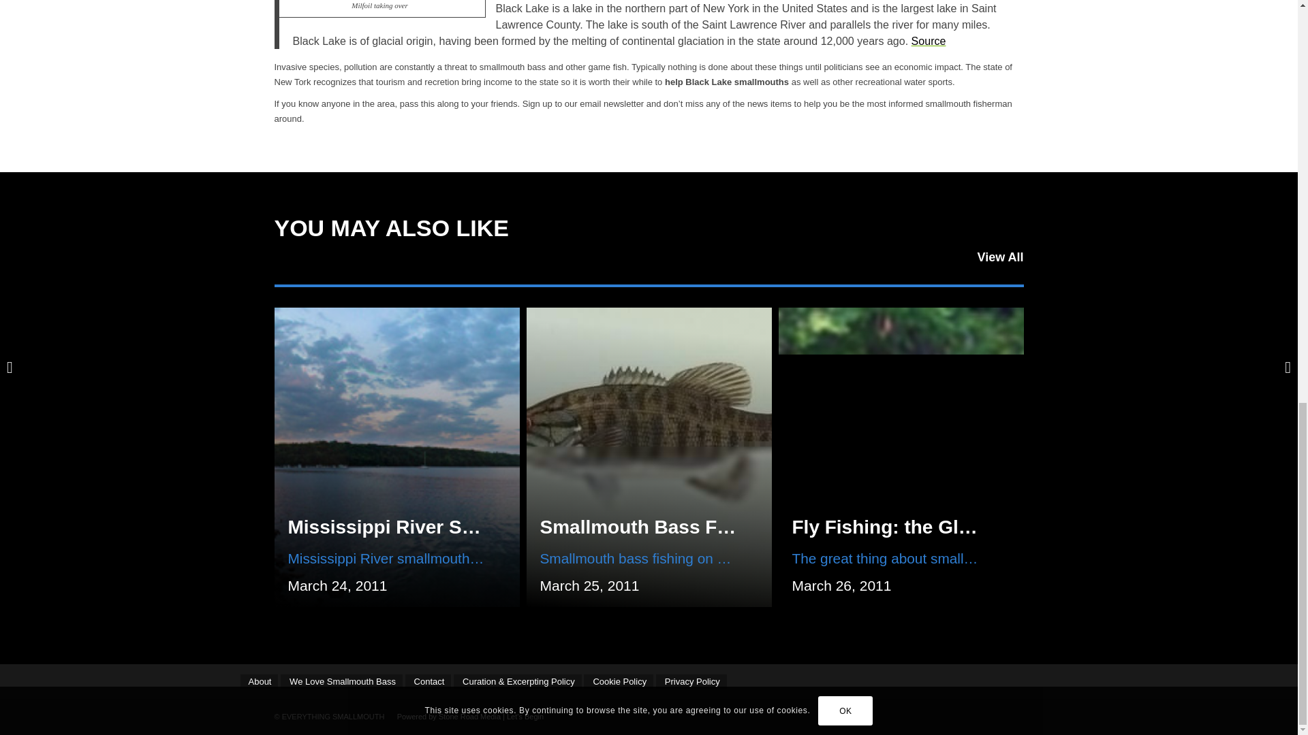 This screenshot has width=1308, height=735. What do you see at coordinates (929, 41) in the screenshot?
I see `Source` at bounding box center [929, 41].